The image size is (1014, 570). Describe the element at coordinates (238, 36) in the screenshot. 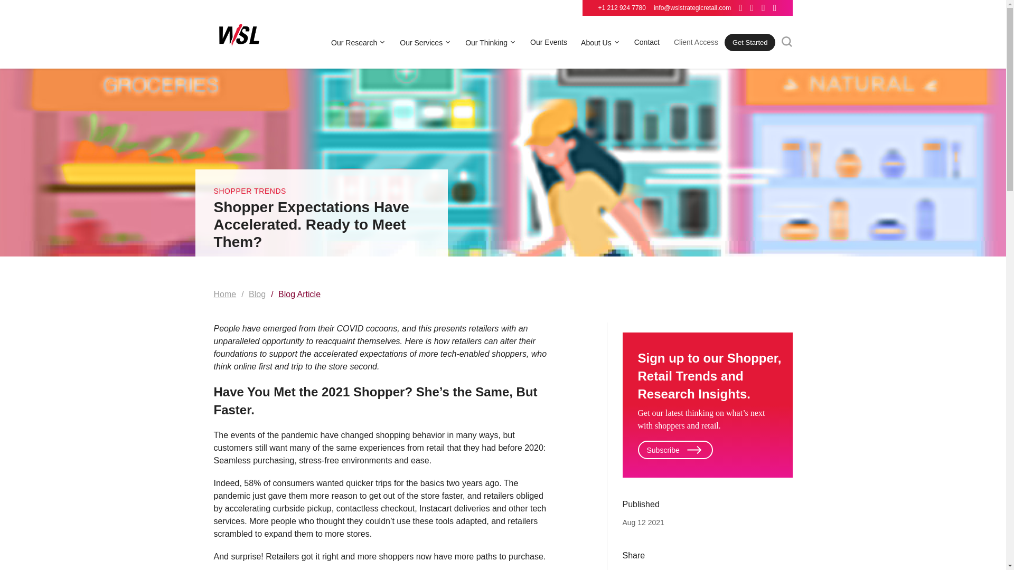

I see `WSL` at that location.